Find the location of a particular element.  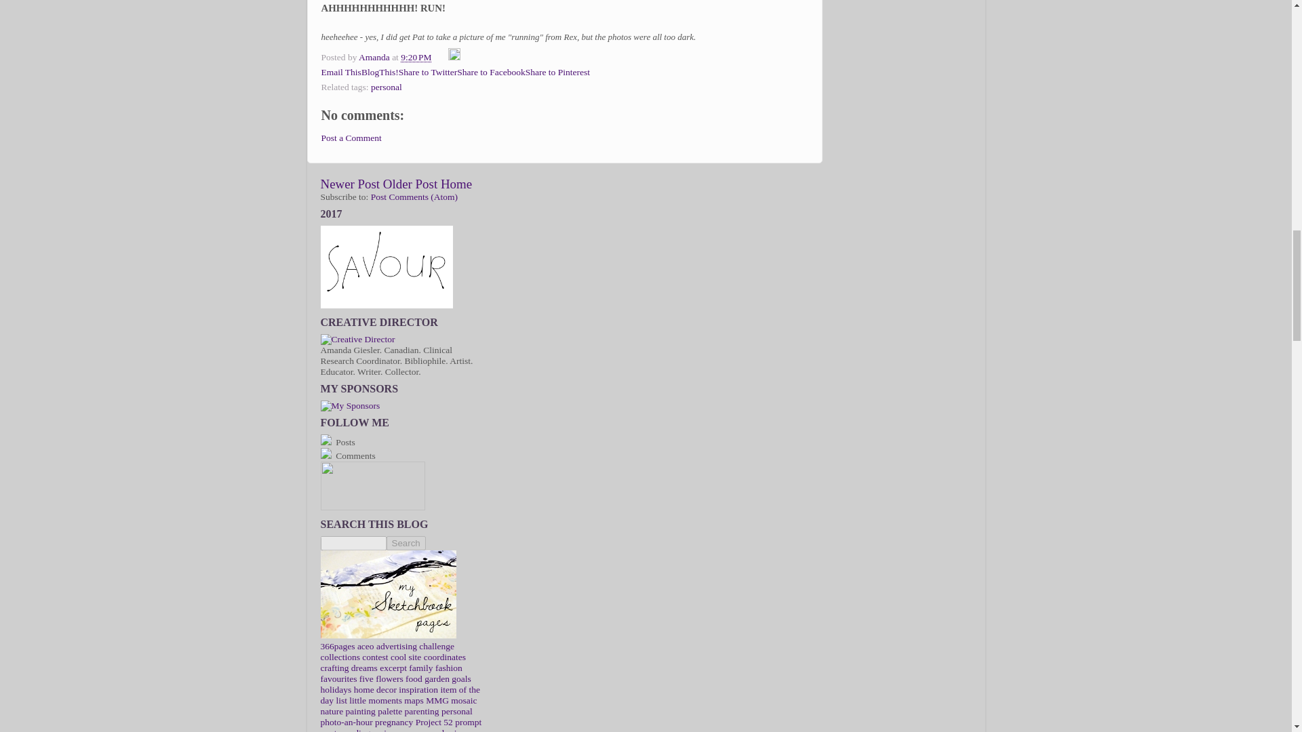

permanent link is located at coordinates (416, 57).